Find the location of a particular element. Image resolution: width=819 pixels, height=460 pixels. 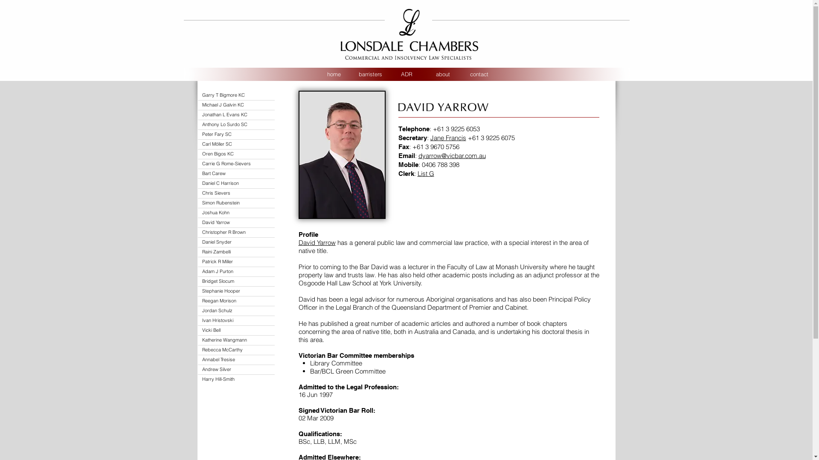

Jonathan L Evans KC is located at coordinates (236, 115).